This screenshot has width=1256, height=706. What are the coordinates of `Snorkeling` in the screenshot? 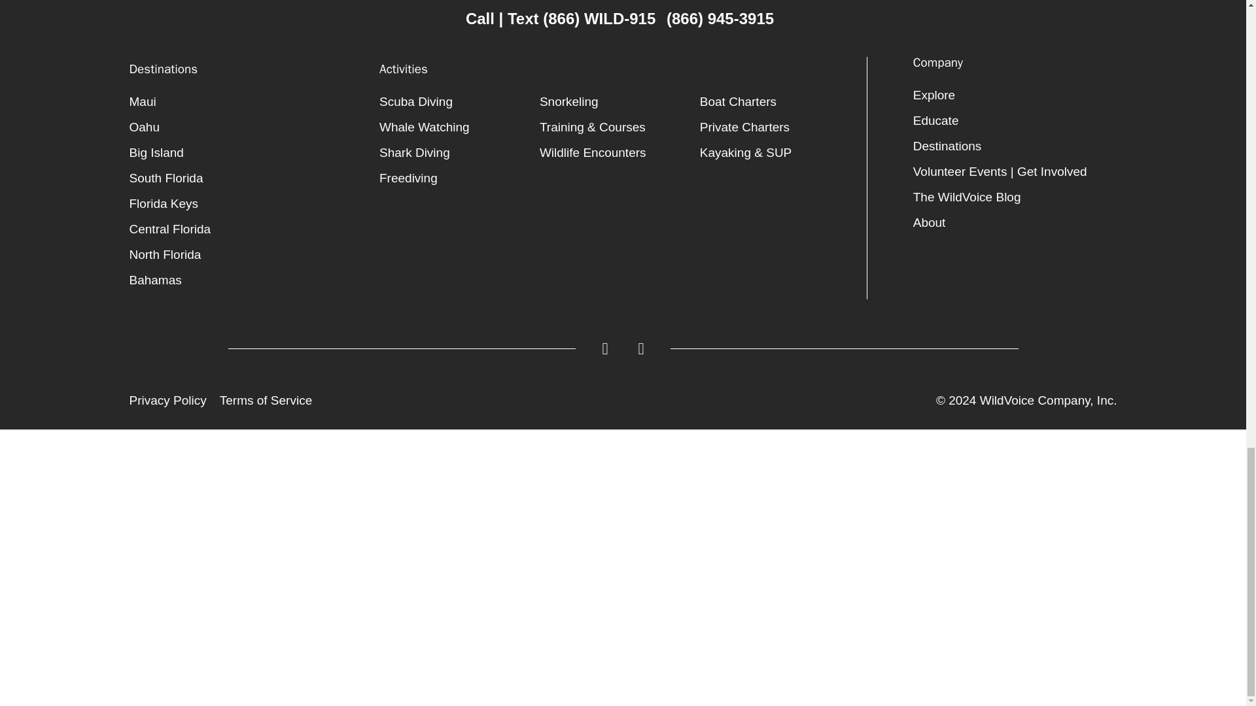 It's located at (619, 101).